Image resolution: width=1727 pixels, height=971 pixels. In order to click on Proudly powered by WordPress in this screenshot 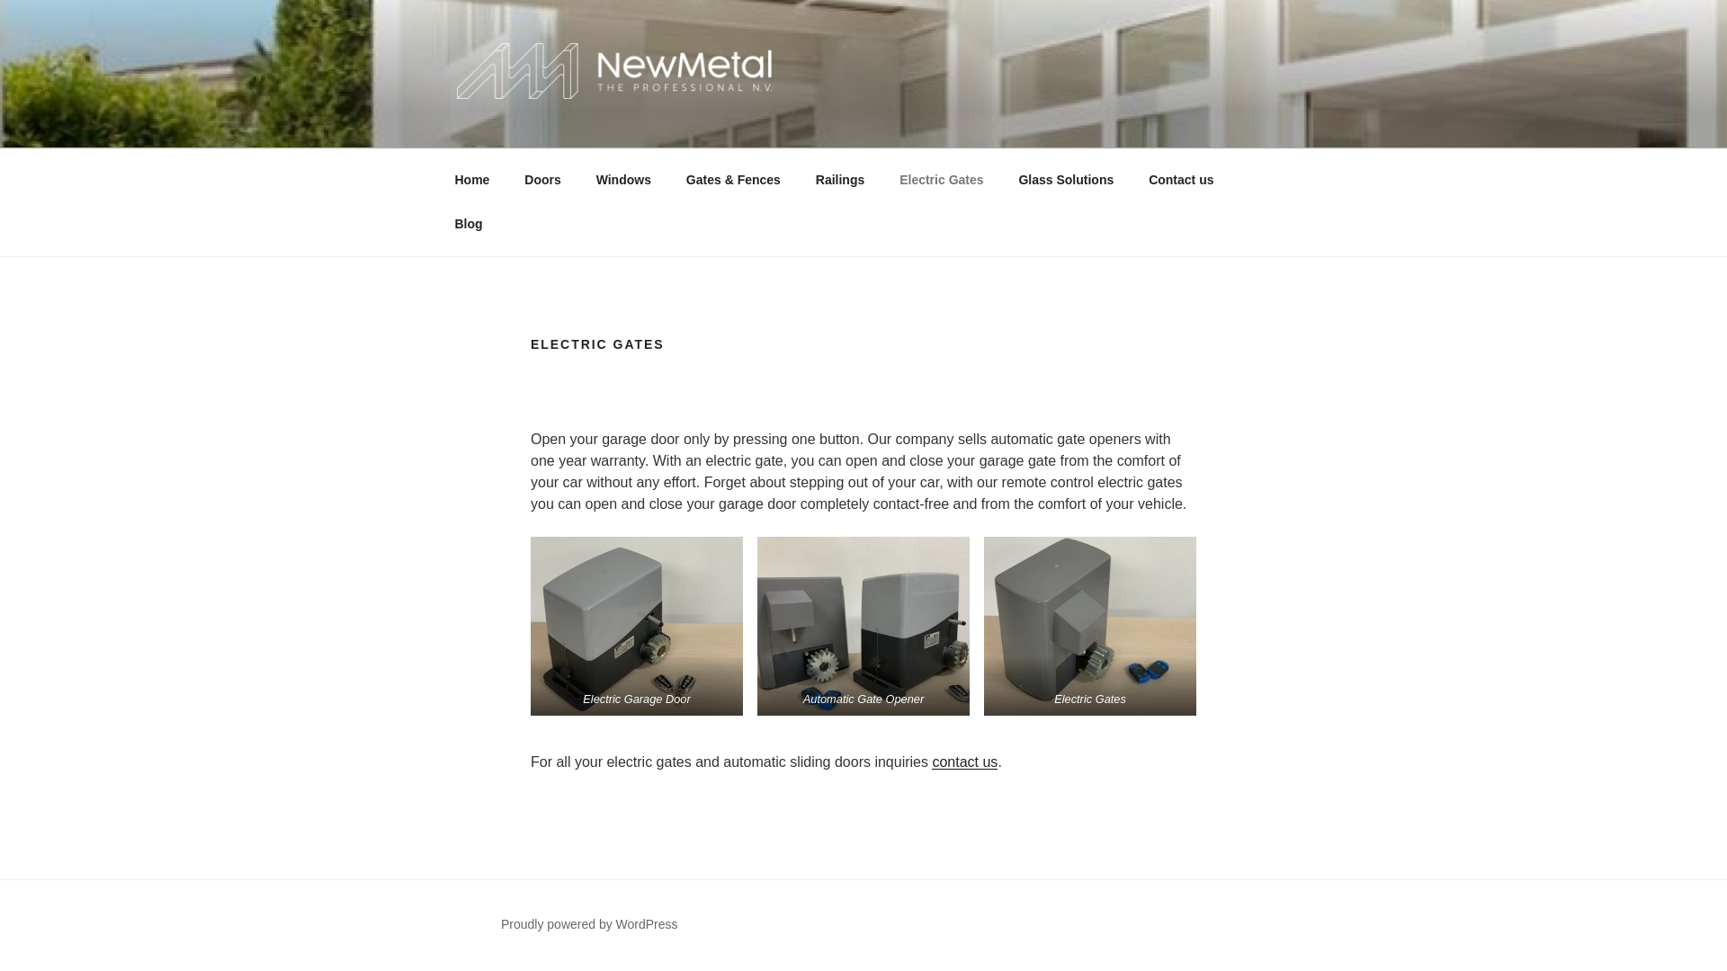, I will do `click(589, 923)`.